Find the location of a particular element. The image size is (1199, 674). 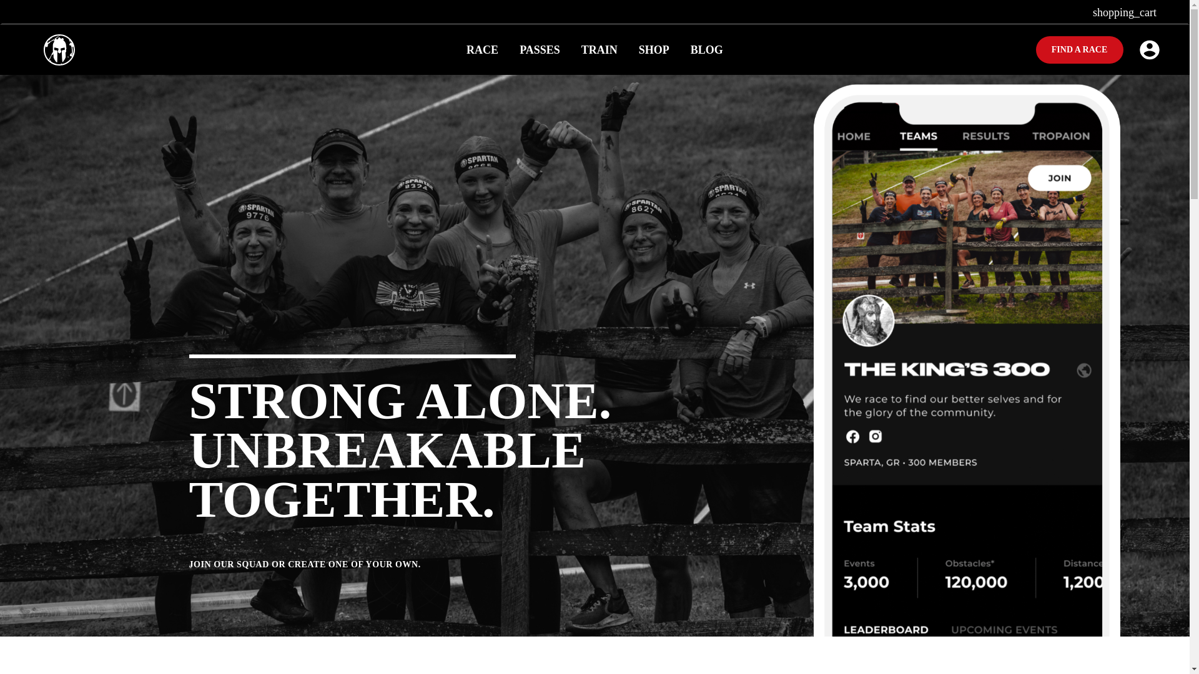

TRAIN is located at coordinates (599, 49).